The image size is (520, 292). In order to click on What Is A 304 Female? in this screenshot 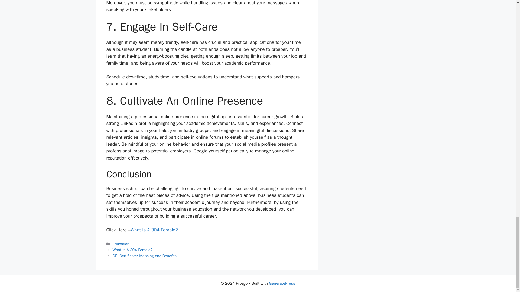, I will do `click(154, 230)`.